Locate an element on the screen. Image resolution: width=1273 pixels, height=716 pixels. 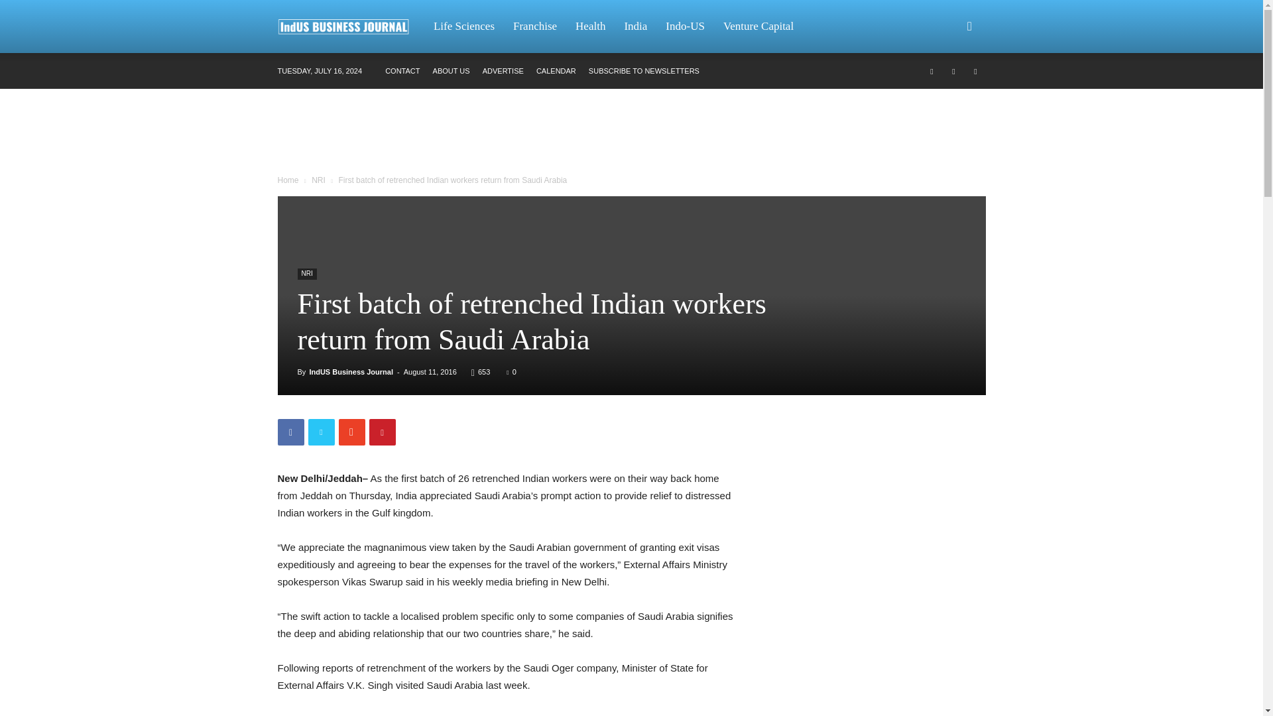
ADVERTISE is located at coordinates (503, 71).